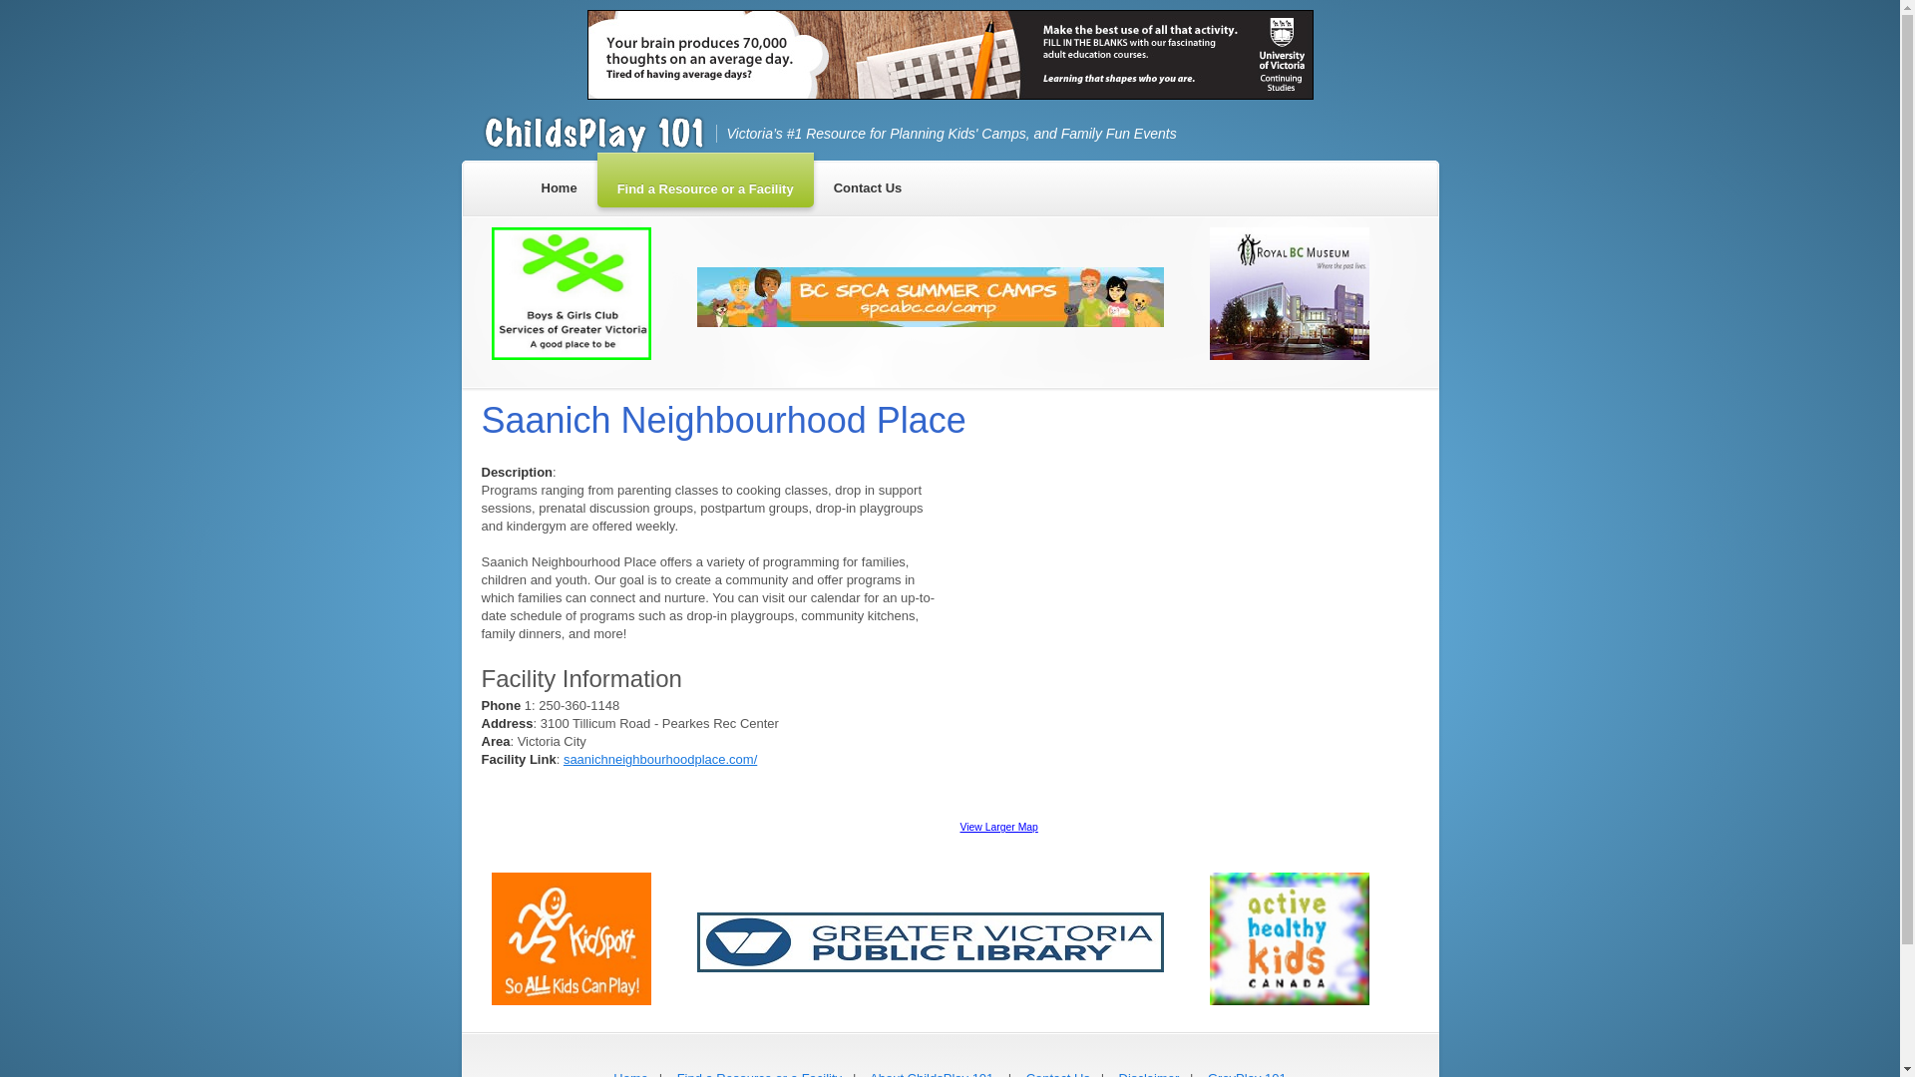 This screenshot has width=1915, height=1077. What do you see at coordinates (1149, 1073) in the screenshot?
I see `Disclaimer` at bounding box center [1149, 1073].